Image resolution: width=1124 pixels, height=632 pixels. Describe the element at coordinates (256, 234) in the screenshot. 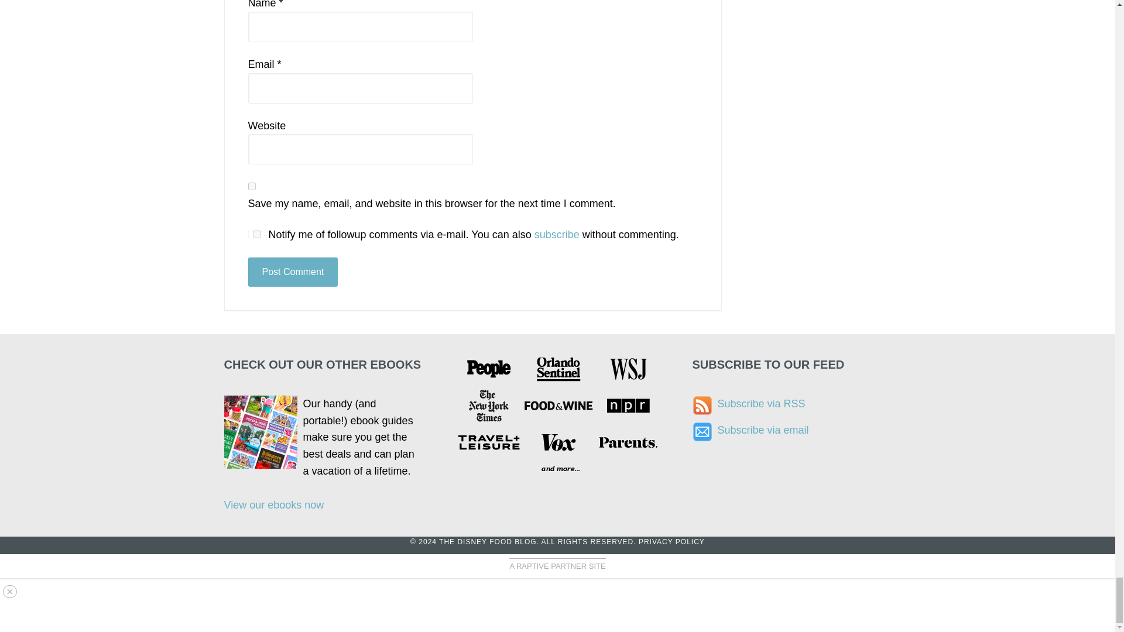

I see `yes` at that location.